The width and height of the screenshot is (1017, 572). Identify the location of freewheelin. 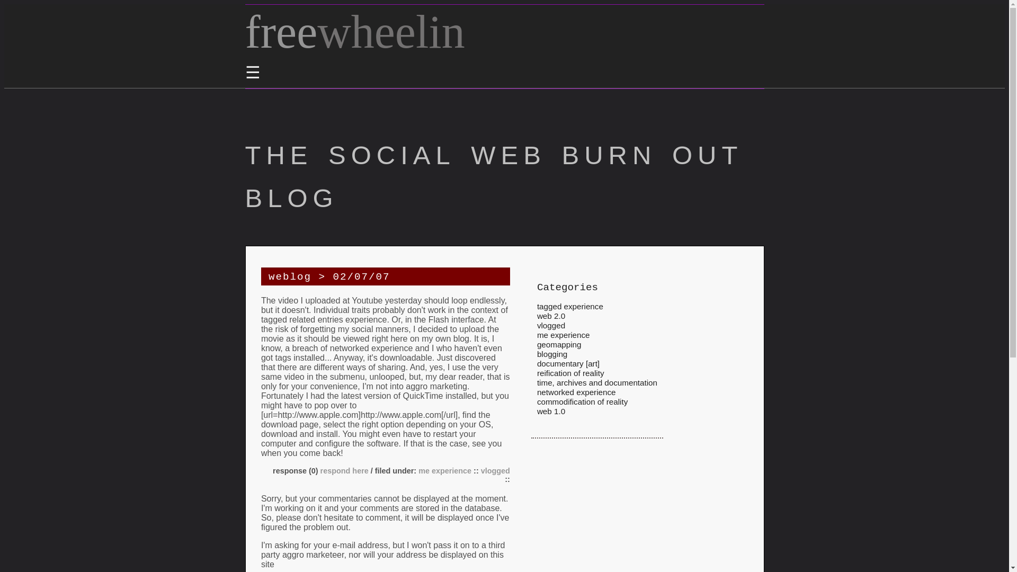
(355, 32).